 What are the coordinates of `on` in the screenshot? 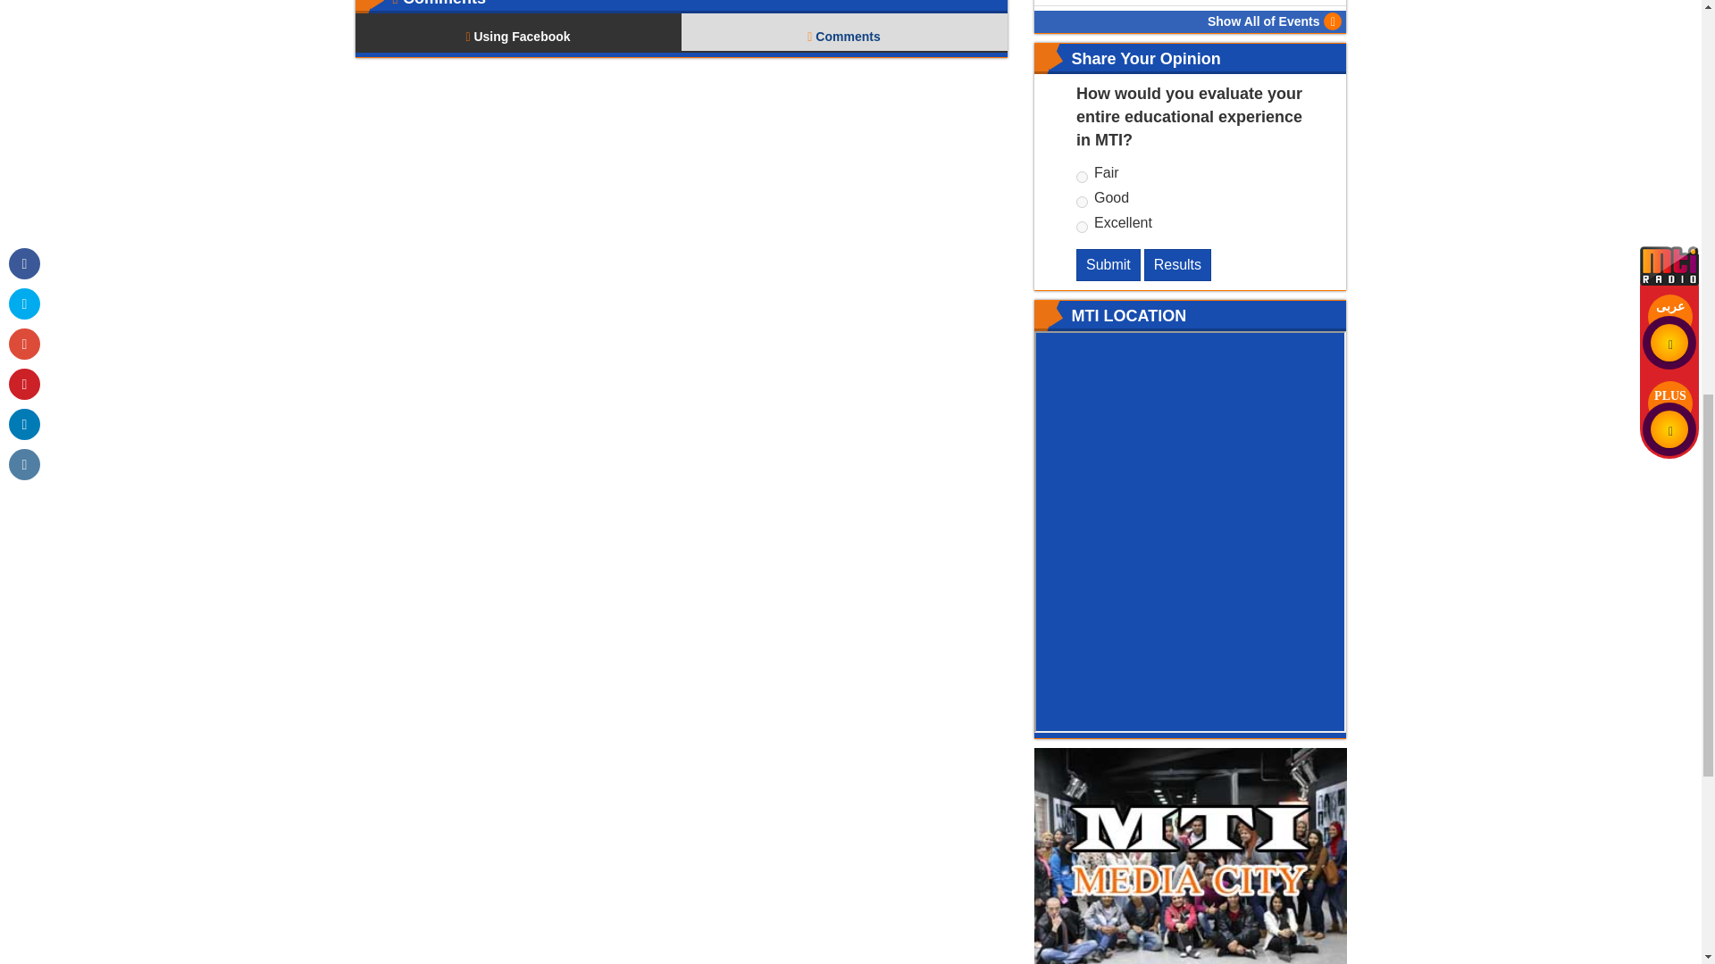 It's located at (1082, 227).